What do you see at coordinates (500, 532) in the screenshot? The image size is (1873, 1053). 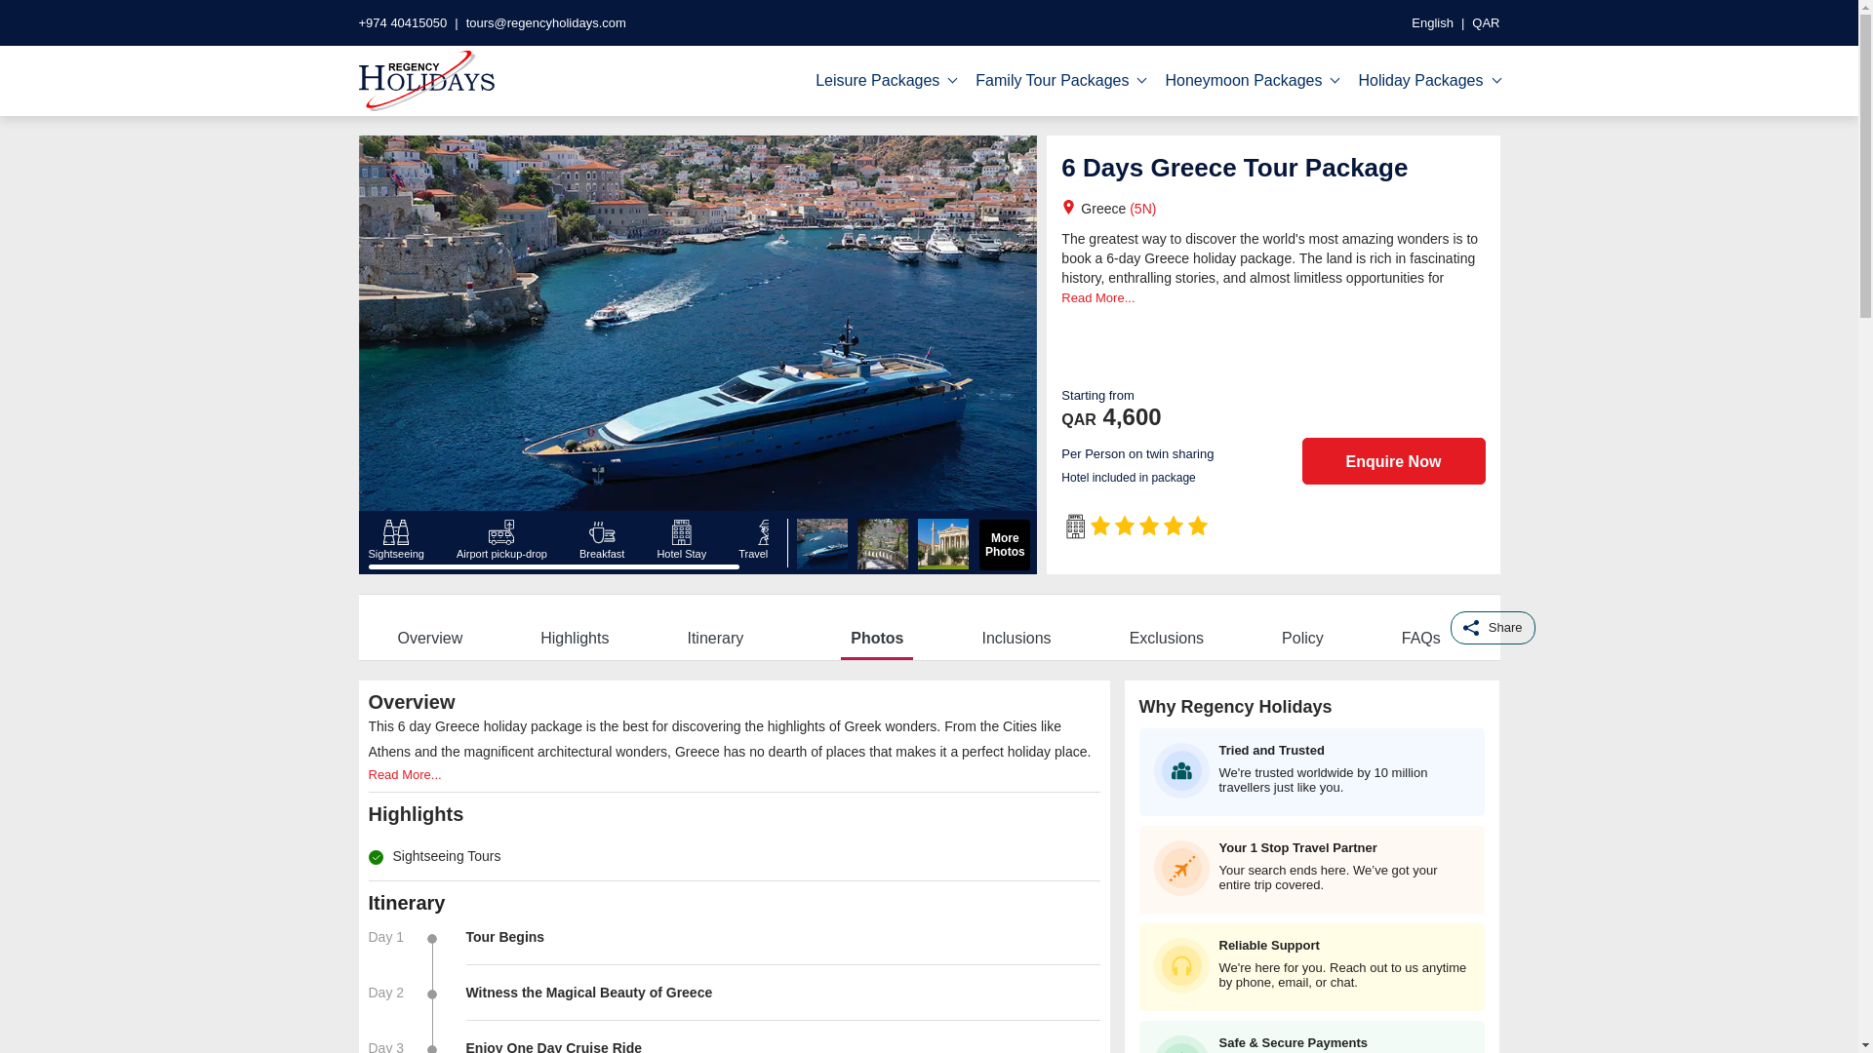 I see `Airport pickup-drop` at bounding box center [500, 532].